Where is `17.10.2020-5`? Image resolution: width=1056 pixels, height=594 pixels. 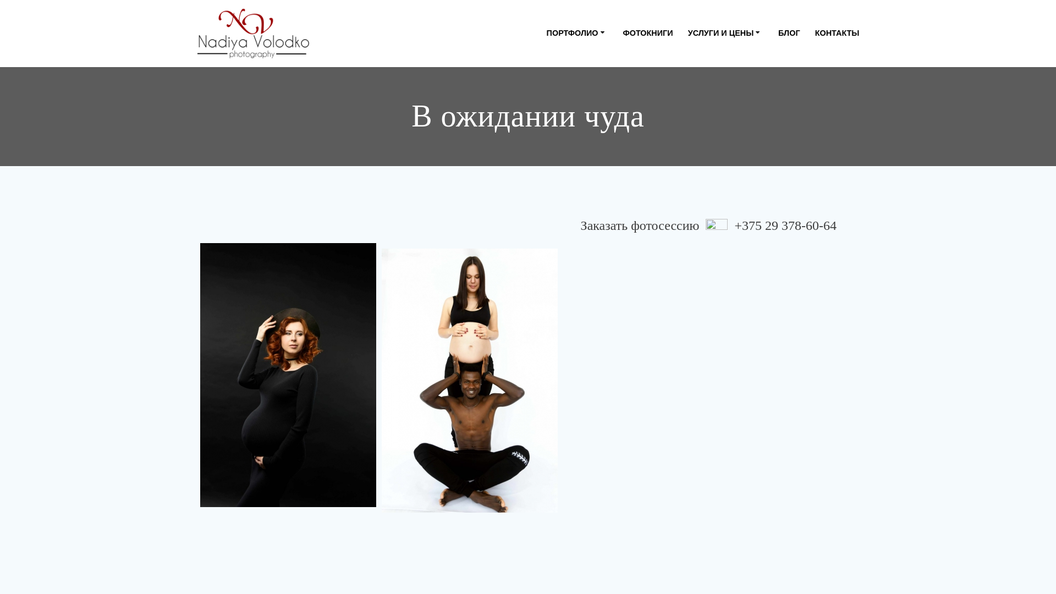
17.10.2020-5 is located at coordinates (563, 438).